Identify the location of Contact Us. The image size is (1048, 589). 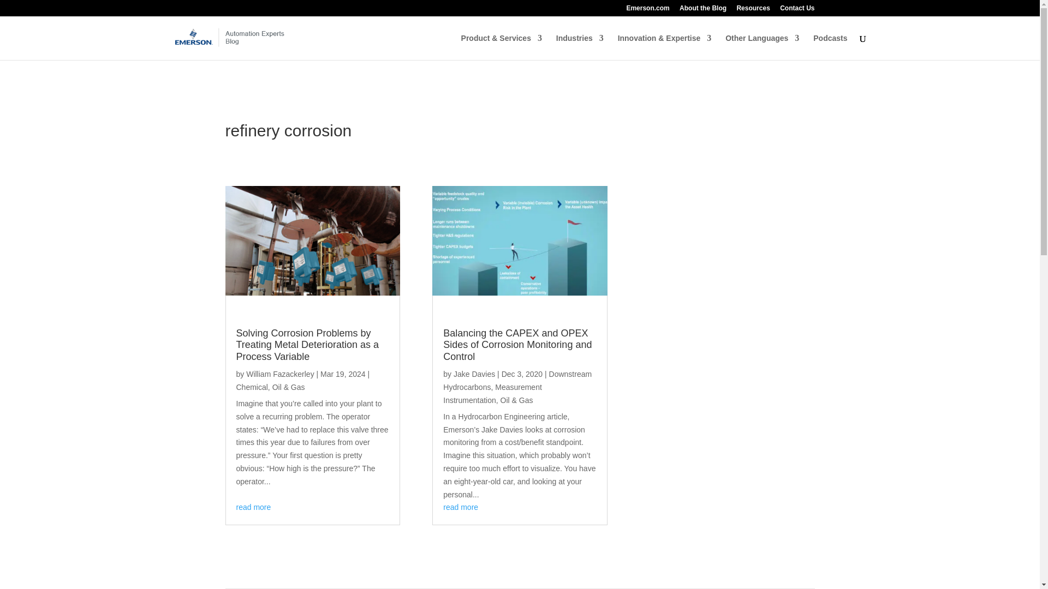
(797, 10).